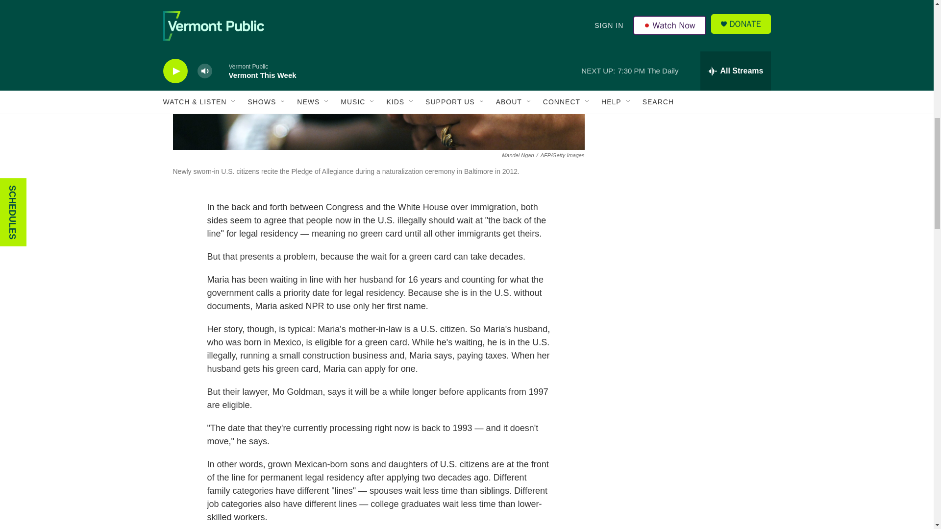 Image resolution: width=941 pixels, height=529 pixels. What do you see at coordinates (687, 222) in the screenshot?
I see `3rd party ad content` at bounding box center [687, 222].